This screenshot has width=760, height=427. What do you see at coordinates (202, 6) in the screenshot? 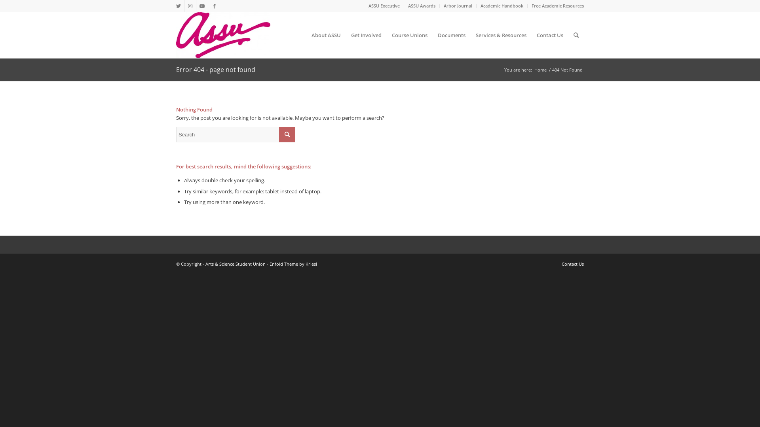
I see `Youtube` at bounding box center [202, 6].